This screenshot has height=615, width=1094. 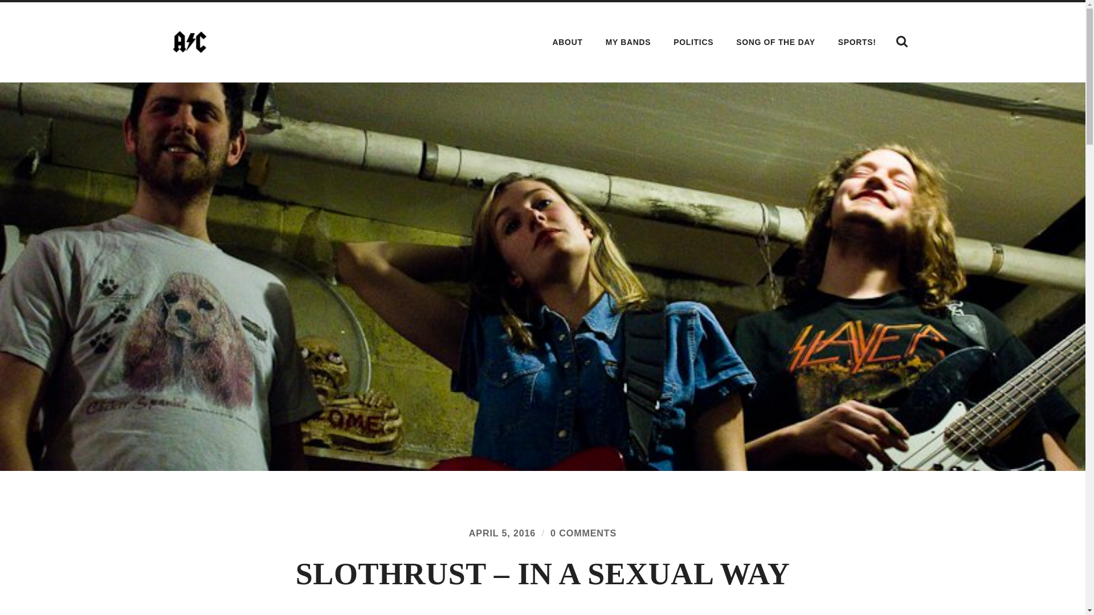 I want to click on SPORTS!, so click(x=857, y=42).